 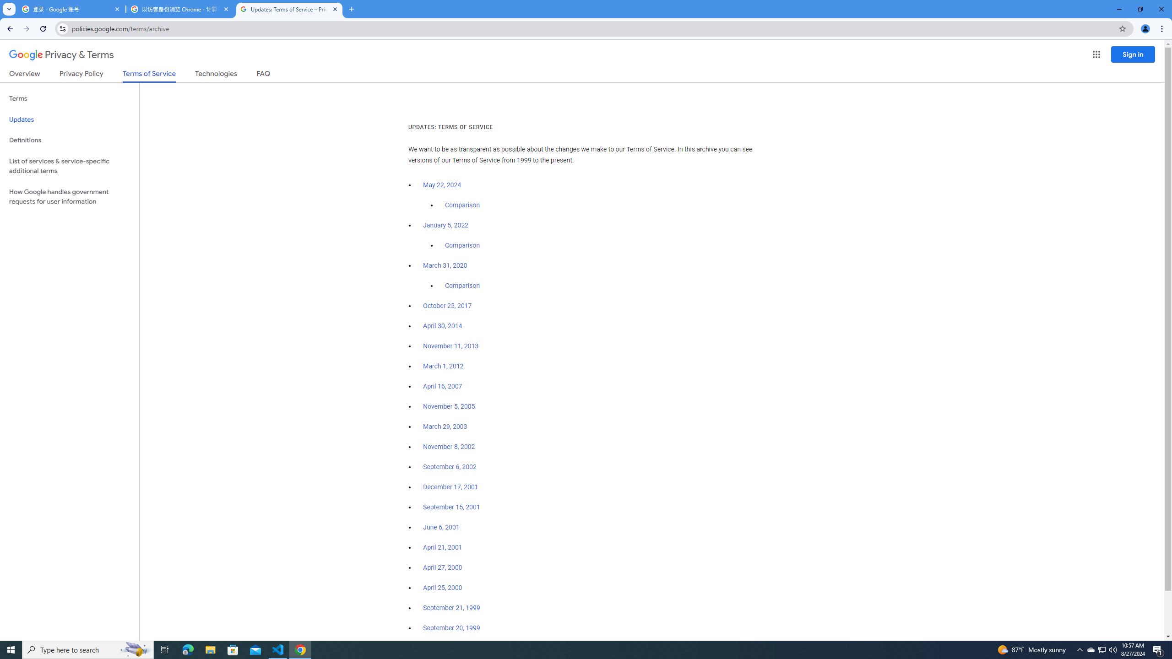 I want to click on April 16, 2007, so click(x=443, y=386).